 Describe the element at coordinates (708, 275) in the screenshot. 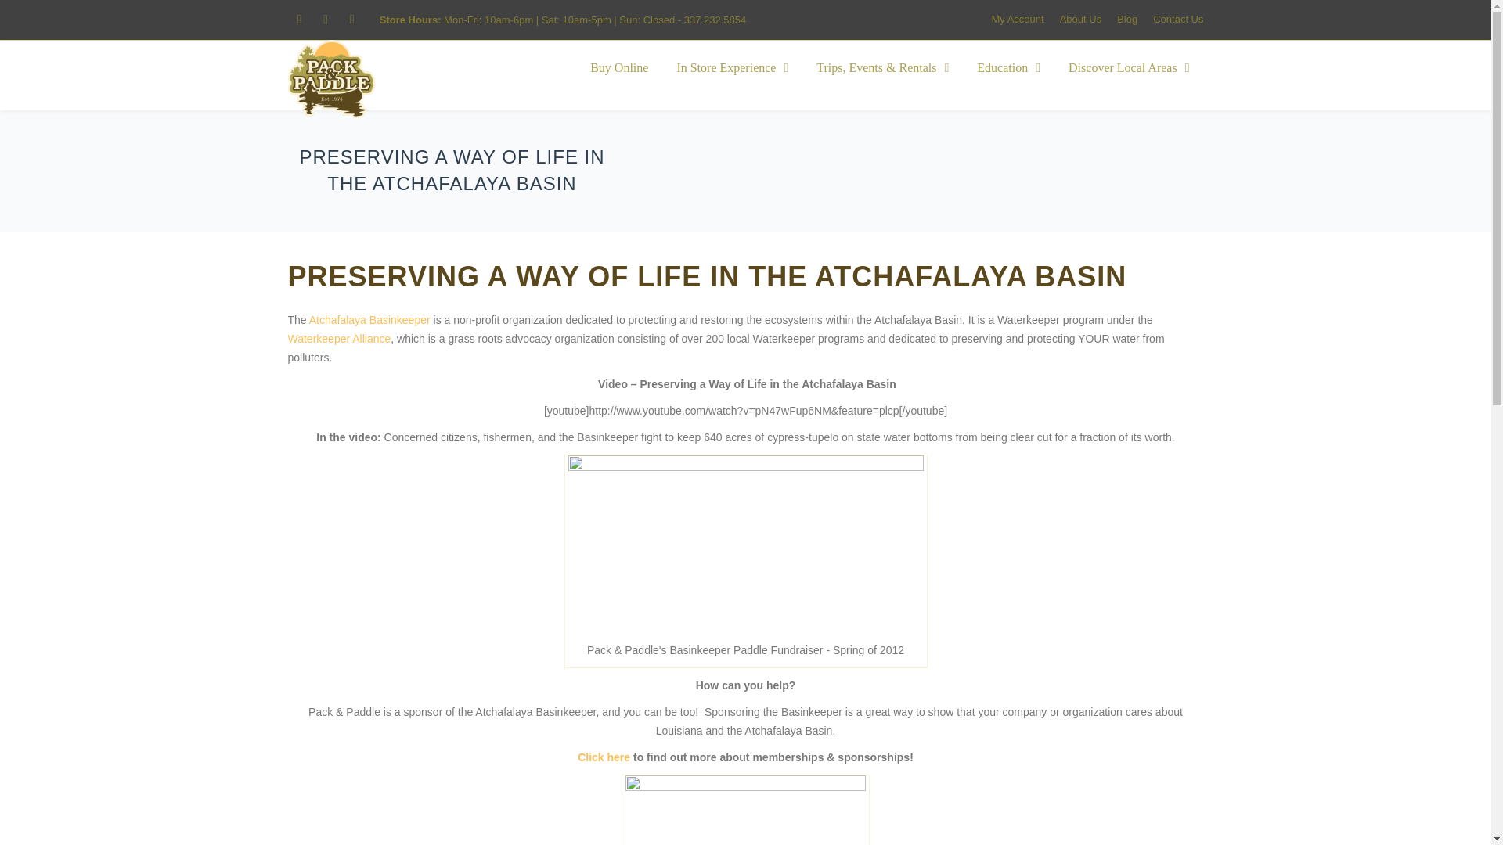

I see `PRESERVING A WAY OF LIFE IN THE ATCHAFALAYA BASIN` at that location.